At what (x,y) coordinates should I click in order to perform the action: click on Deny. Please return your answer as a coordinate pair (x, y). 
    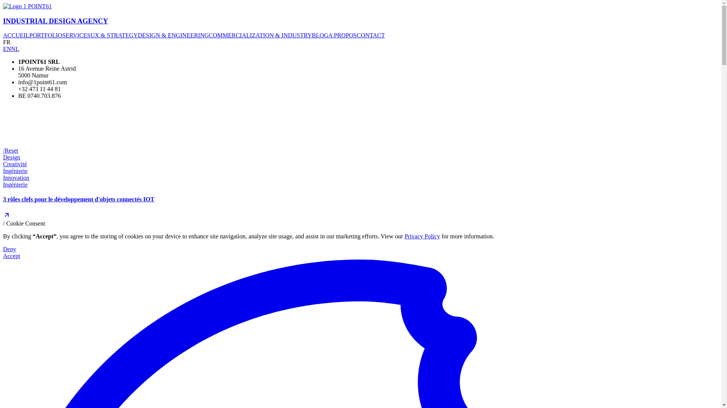
    Looking at the image, I should click on (360, 249).